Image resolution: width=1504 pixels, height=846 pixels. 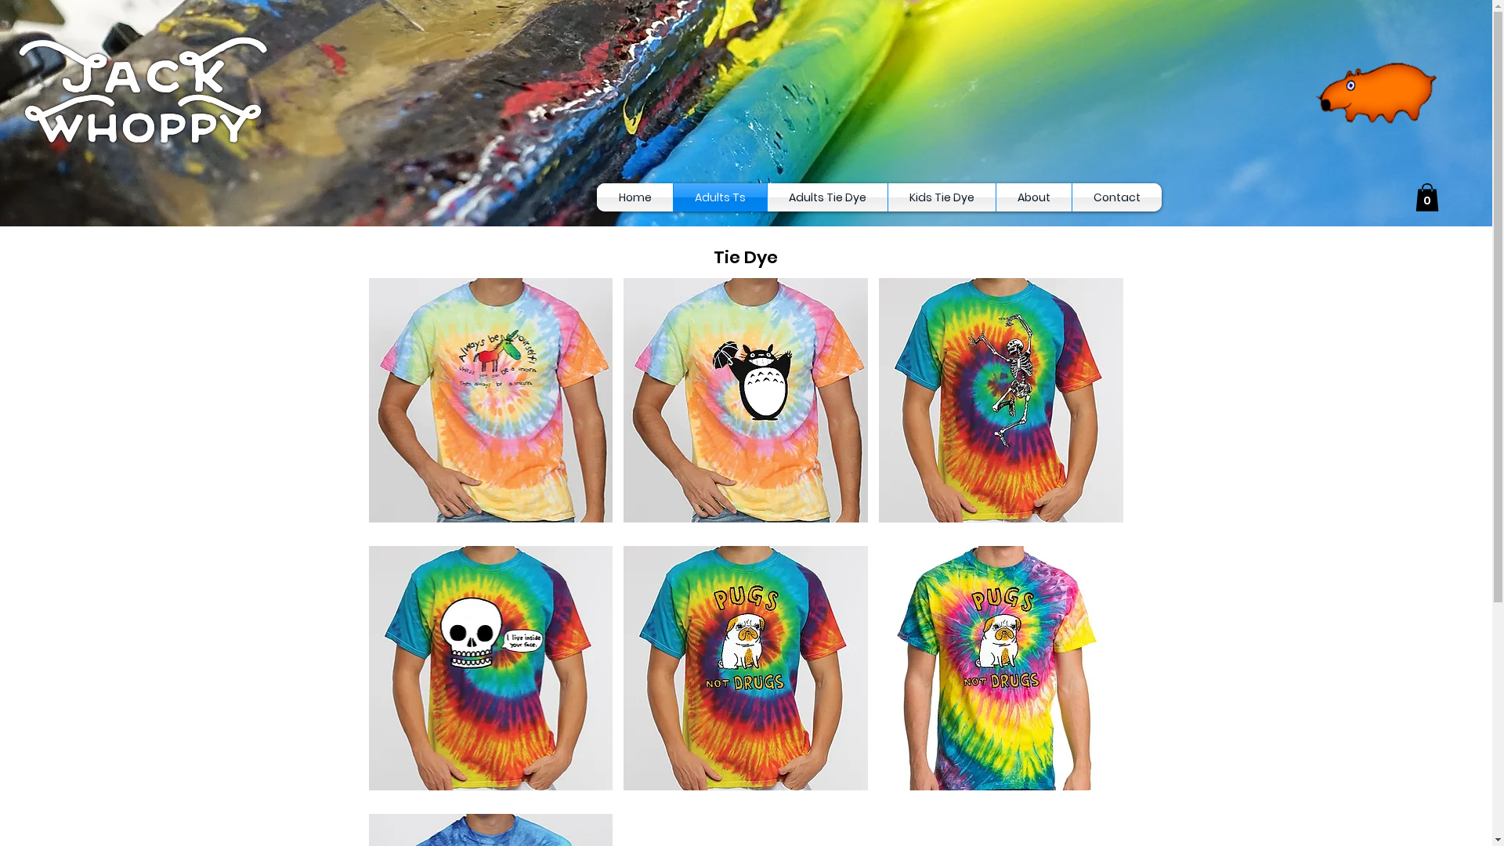 I want to click on Adults Ts, so click(x=721, y=197).